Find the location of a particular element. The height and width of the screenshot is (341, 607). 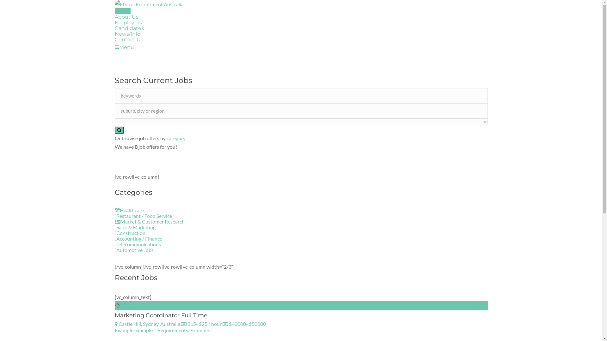

Accounting / Finance is located at coordinates (138, 239).